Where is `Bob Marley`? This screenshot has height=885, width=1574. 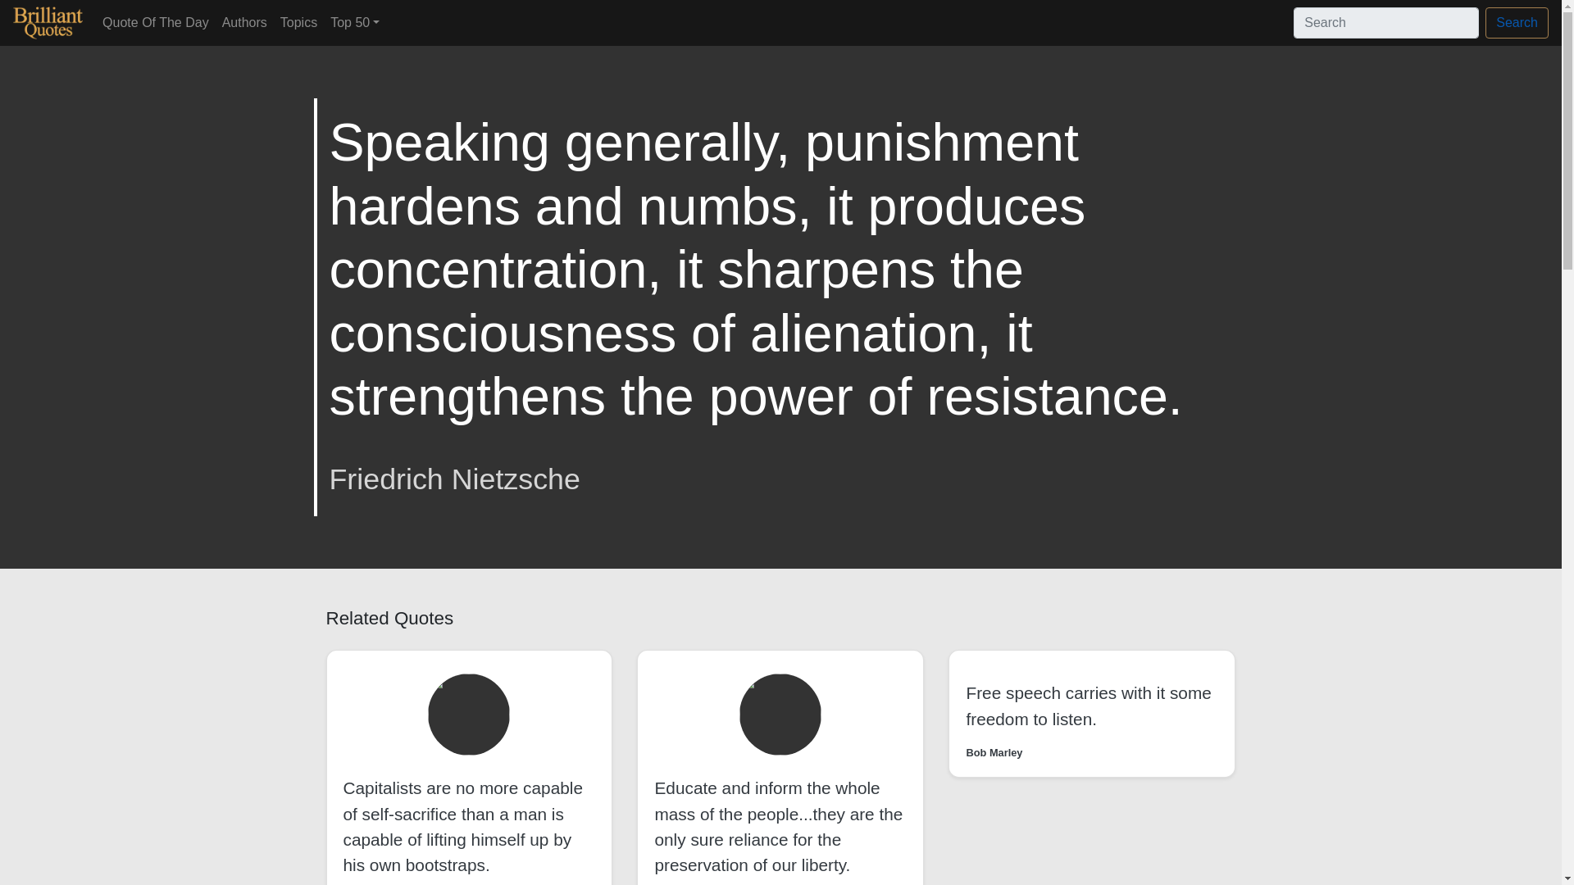
Bob Marley is located at coordinates (994, 752).